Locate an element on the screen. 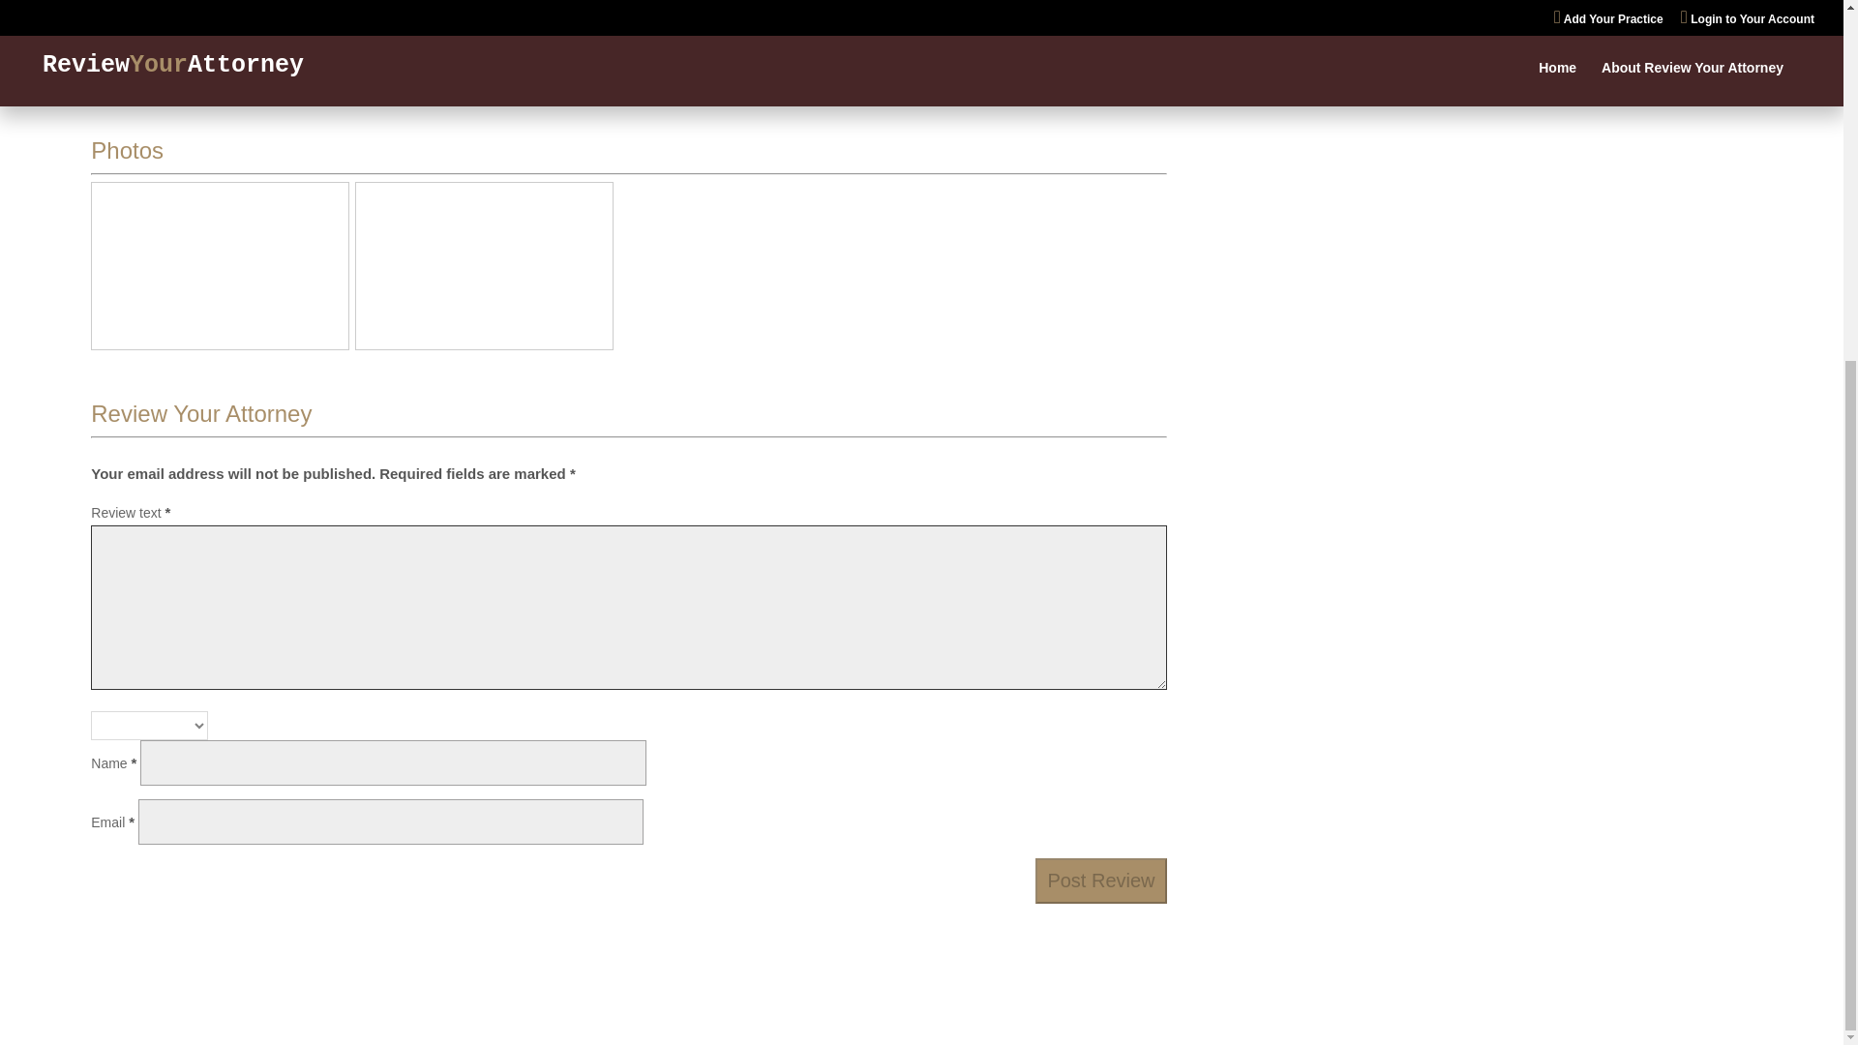  Review Your Attorney is located at coordinates (201, 412).